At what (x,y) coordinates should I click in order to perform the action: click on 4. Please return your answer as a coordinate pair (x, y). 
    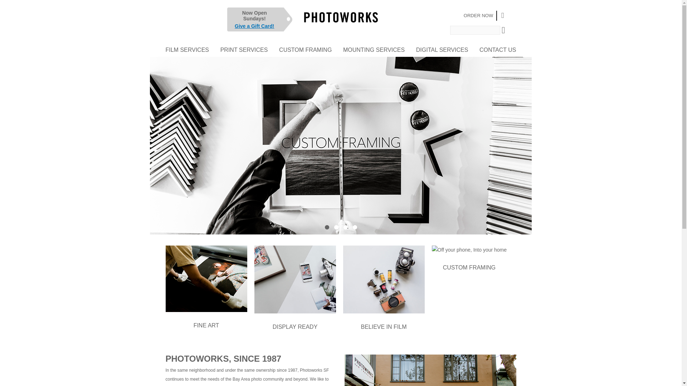
    Looking at the image, I should click on (355, 227).